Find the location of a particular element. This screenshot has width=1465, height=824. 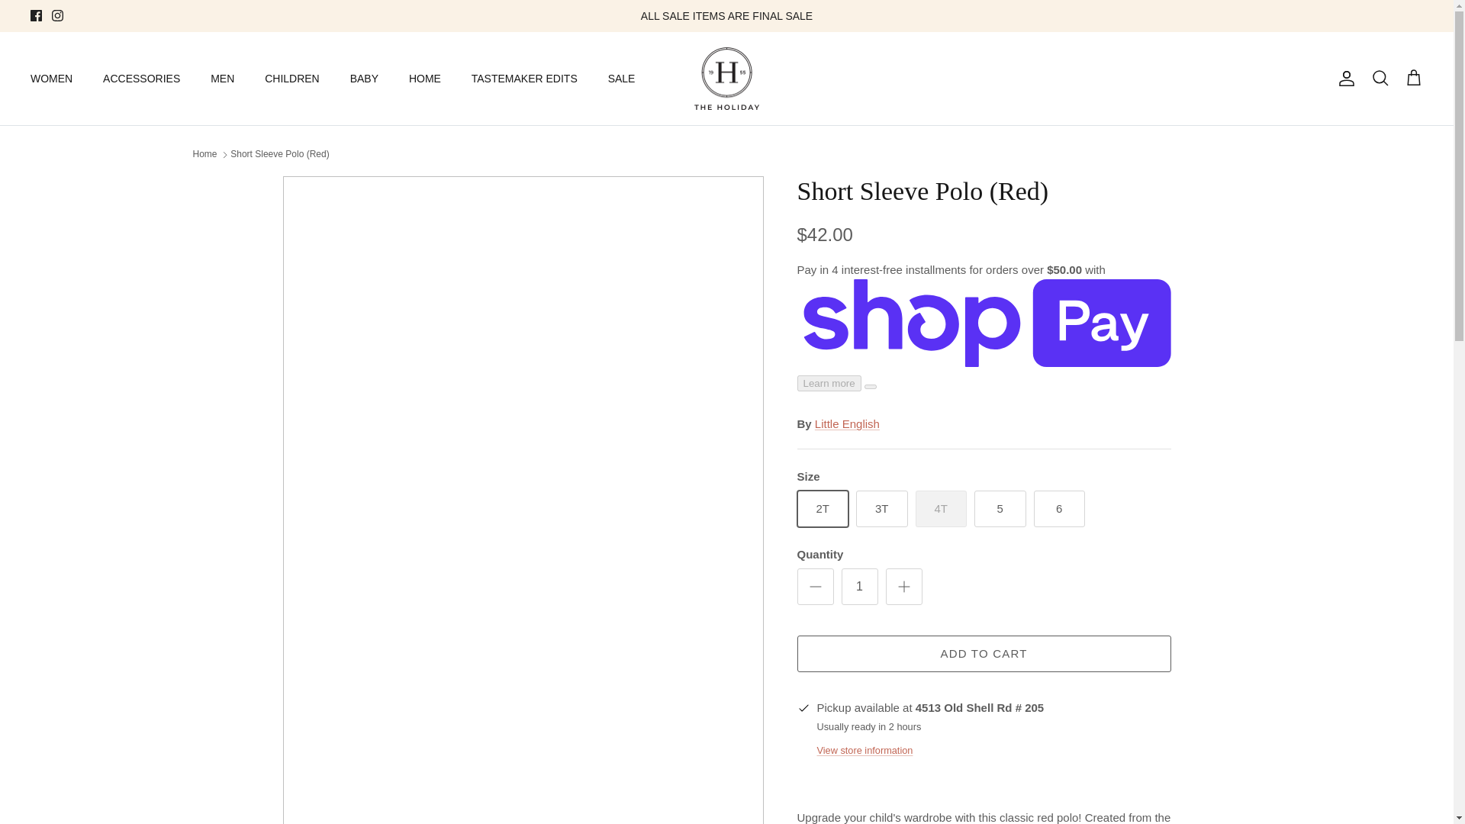

Search is located at coordinates (1380, 78).